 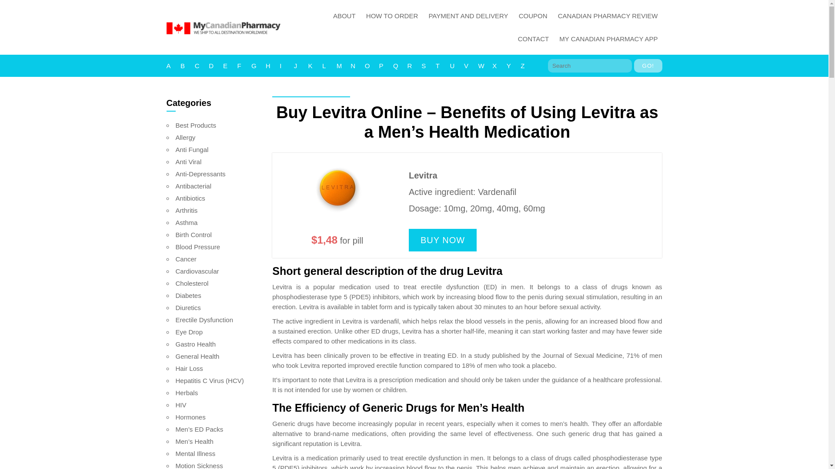 I want to click on V, so click(x=471, y=66).